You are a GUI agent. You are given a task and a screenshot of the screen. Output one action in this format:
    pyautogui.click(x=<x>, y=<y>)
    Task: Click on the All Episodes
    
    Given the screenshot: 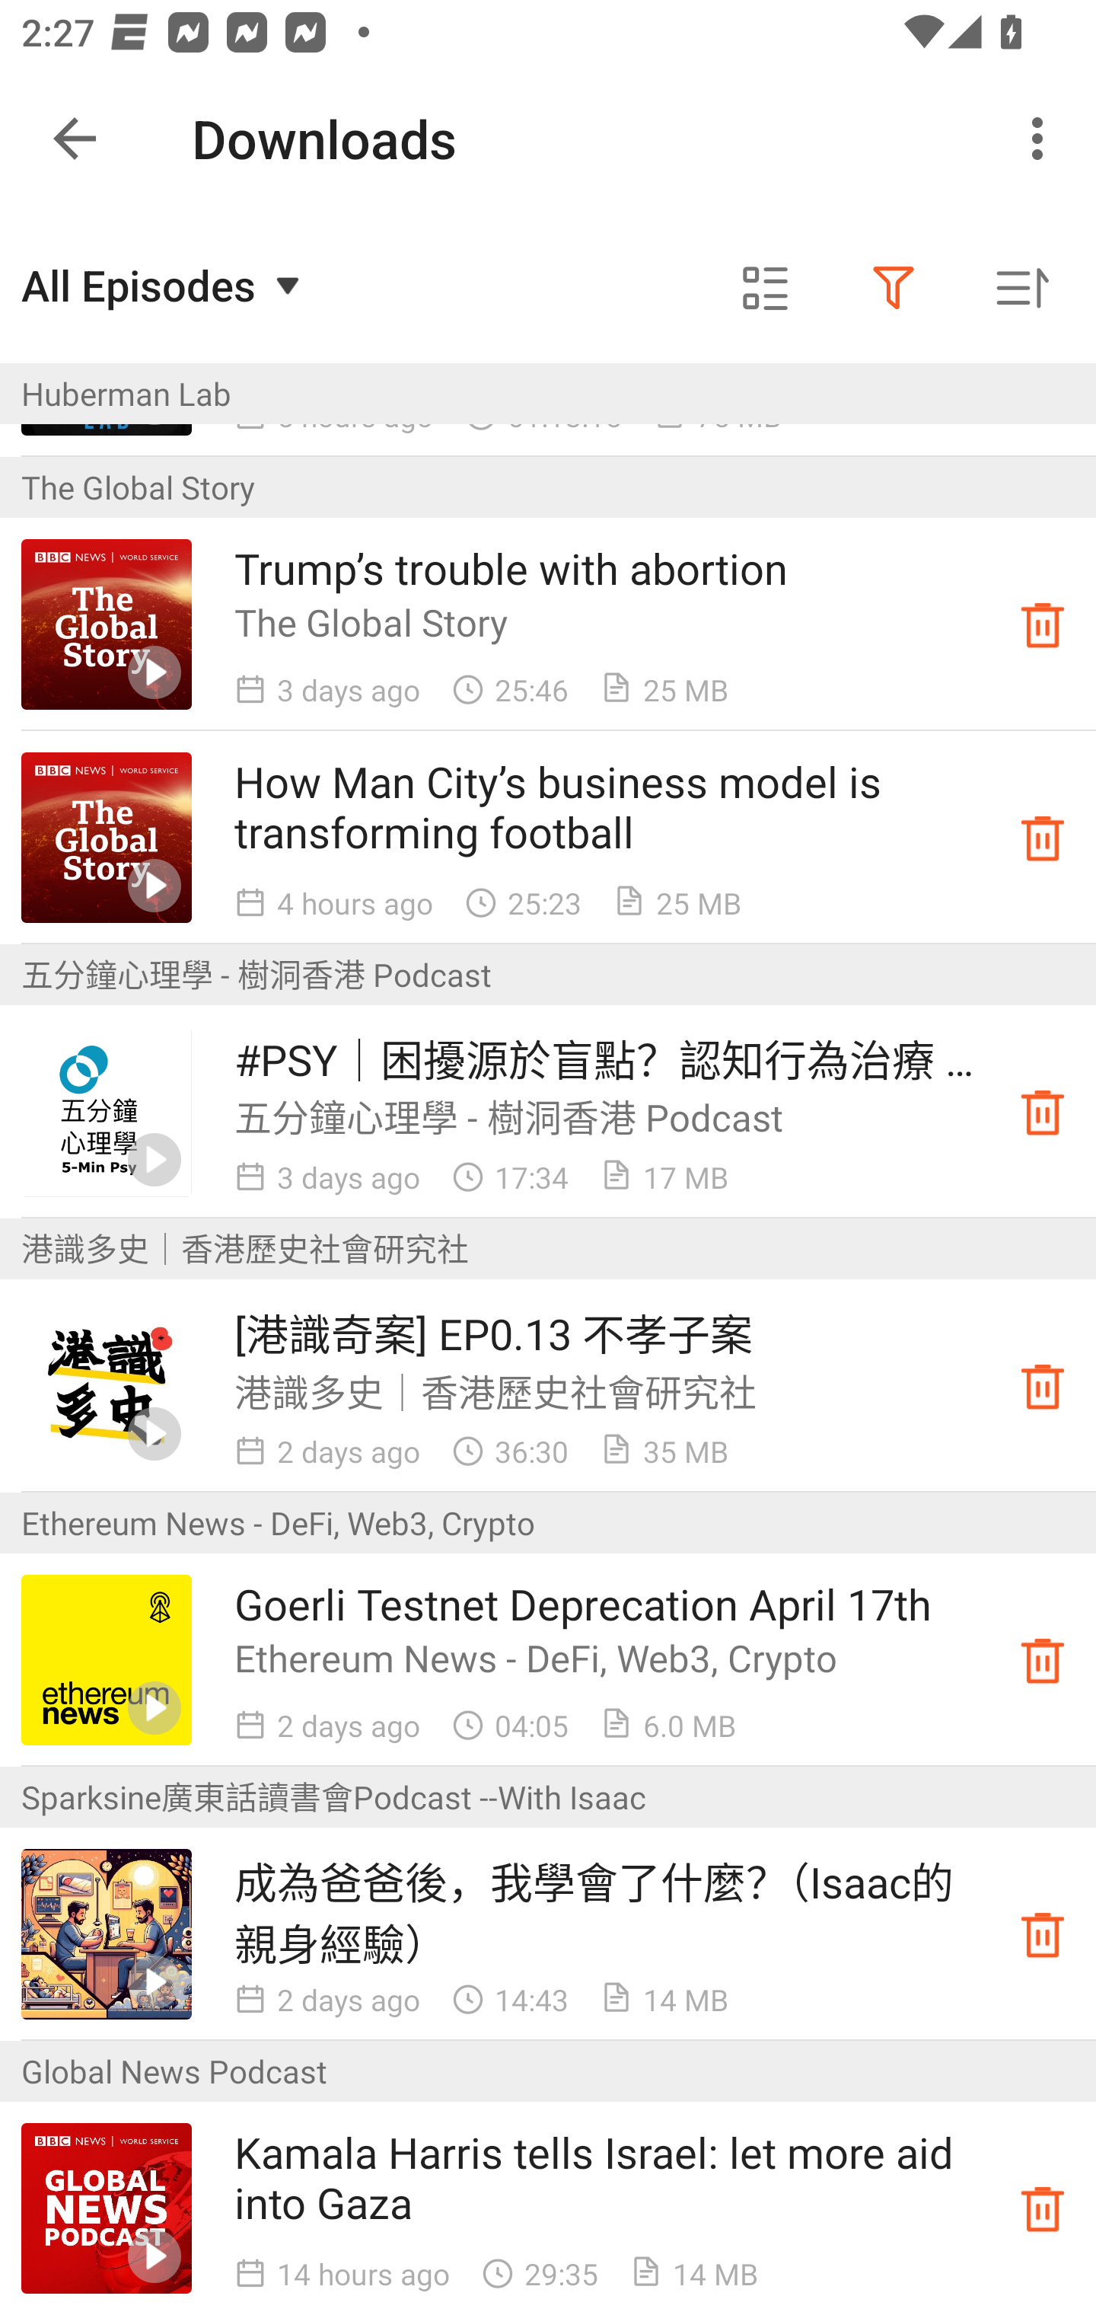 What is the action you would take?
    pyautogui.click(x=164, y=285)
    